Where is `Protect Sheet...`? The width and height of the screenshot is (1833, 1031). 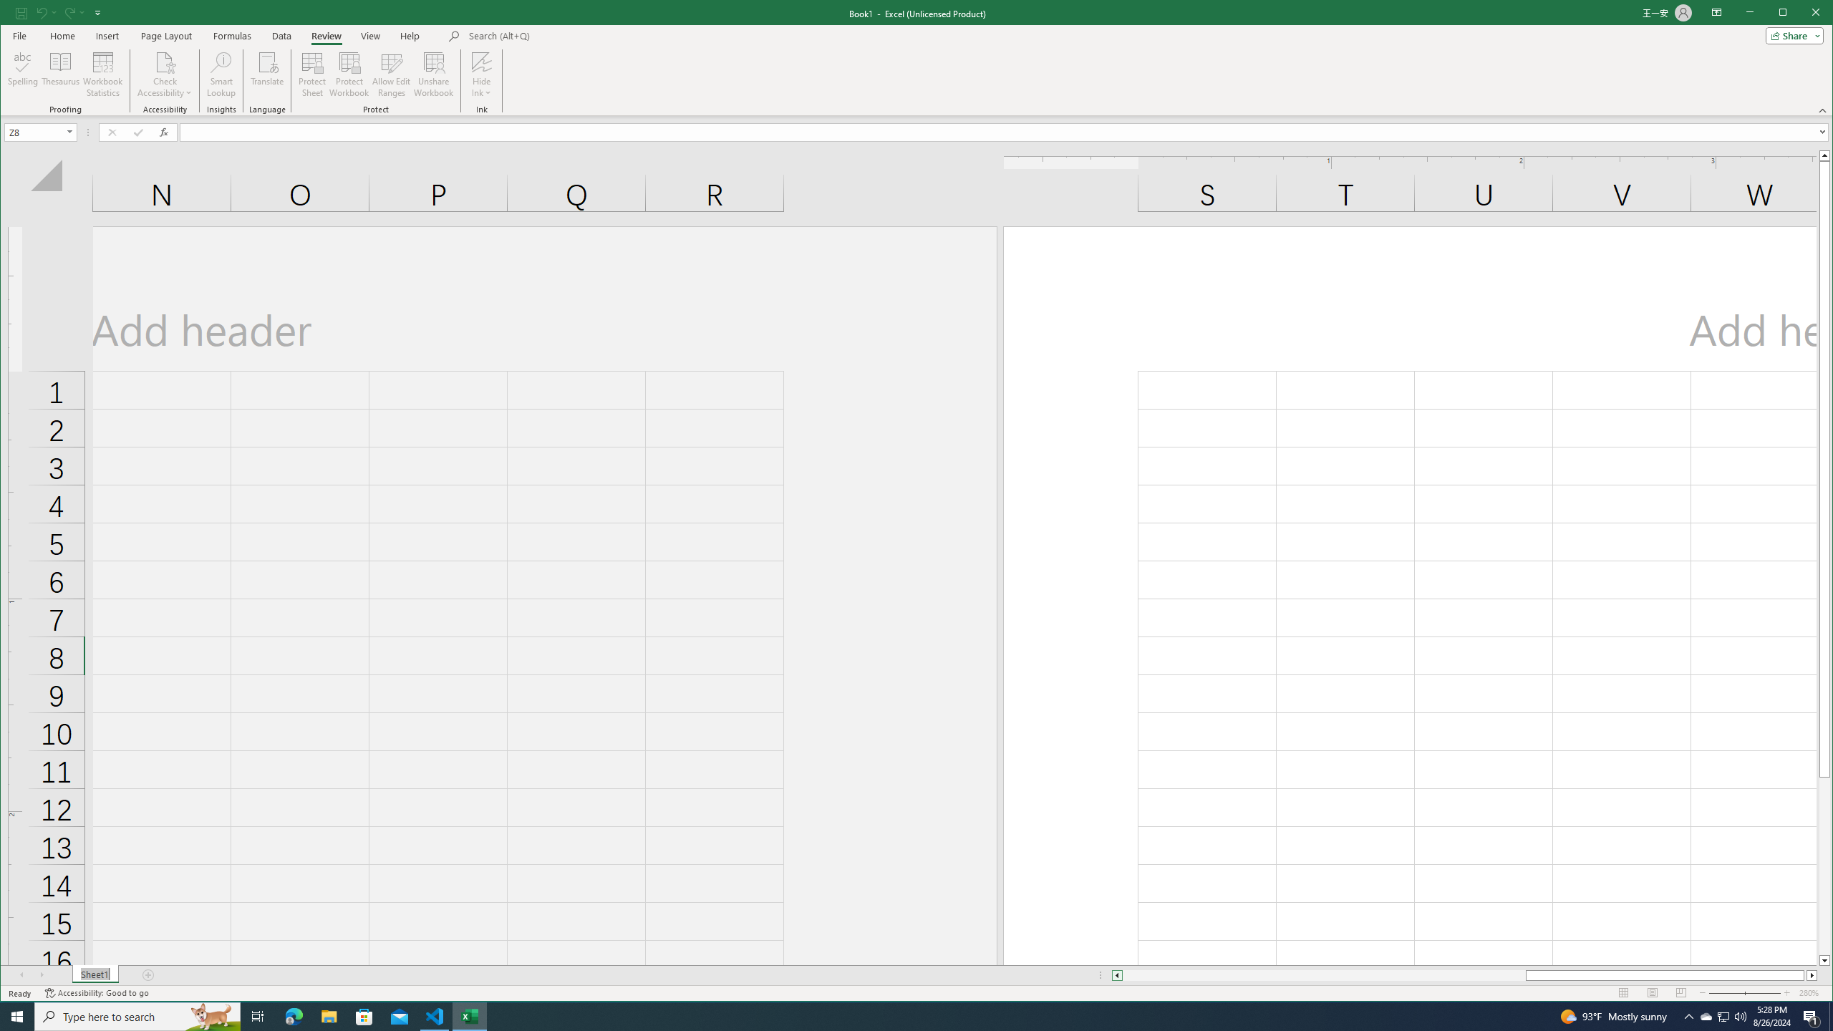
Protect Sheet... is located at coordinates (312, 74).